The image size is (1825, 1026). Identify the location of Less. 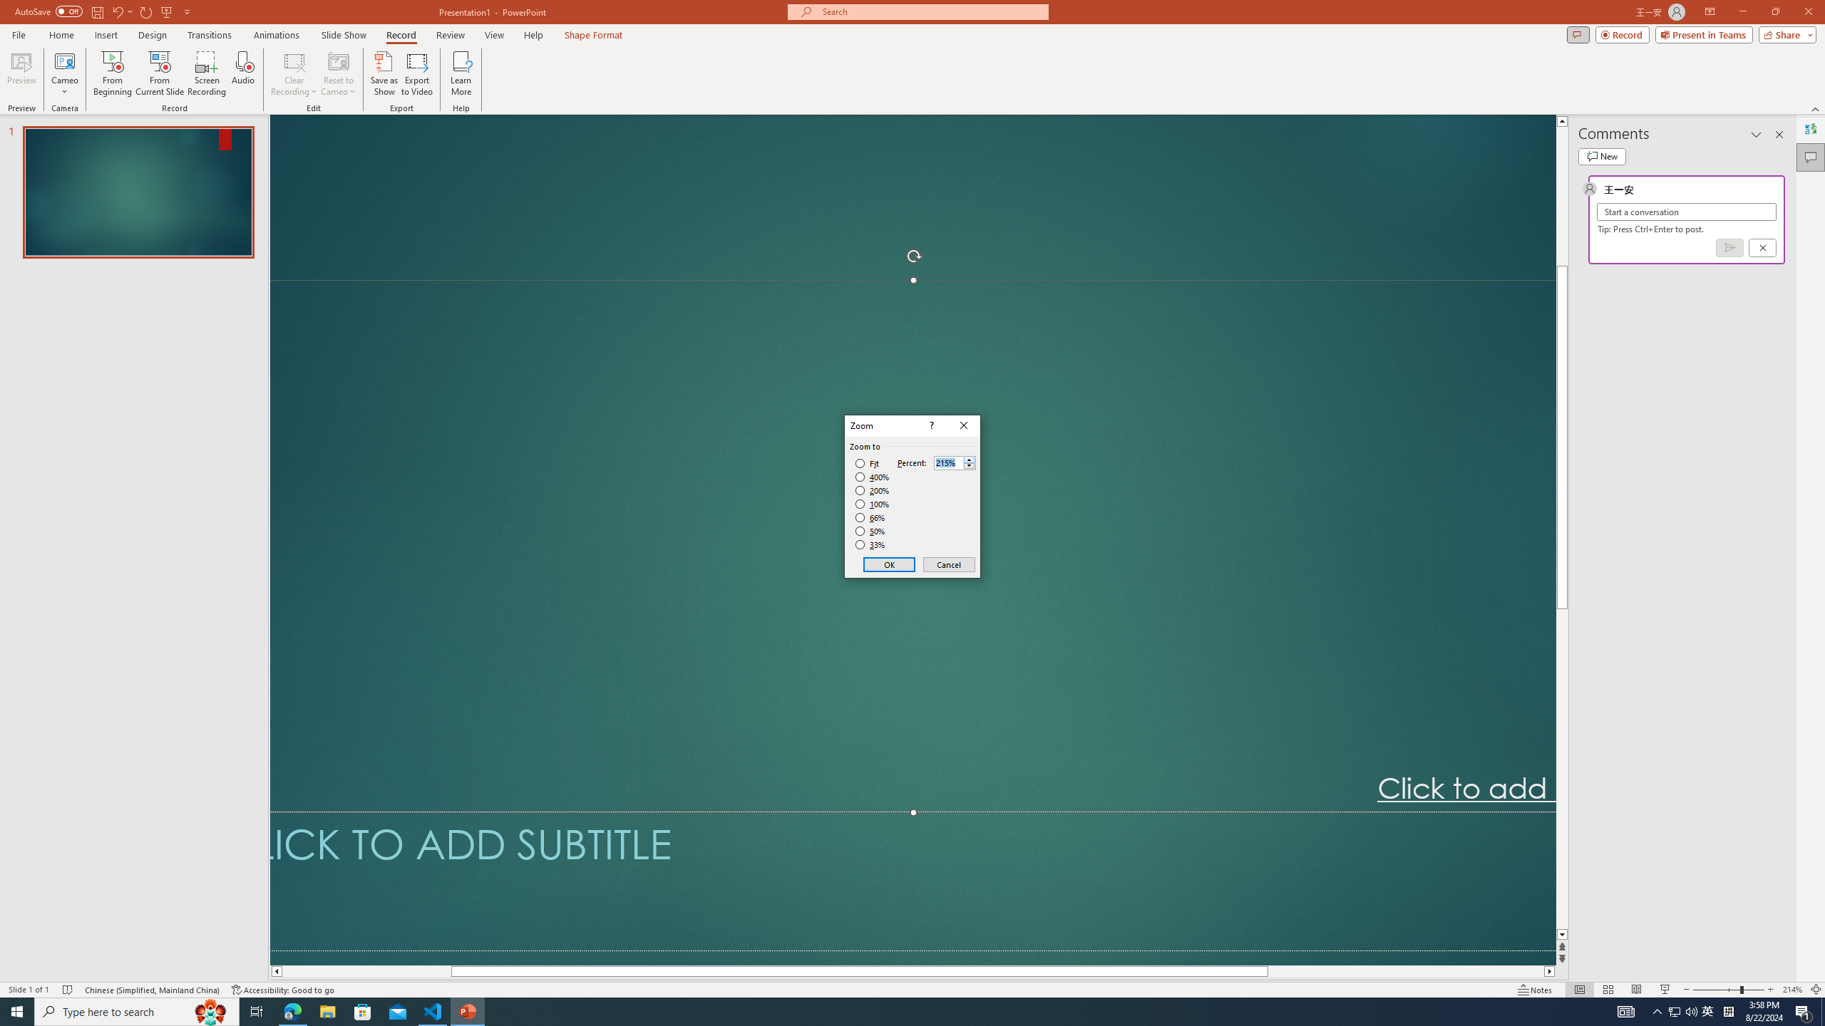
(969, 466).